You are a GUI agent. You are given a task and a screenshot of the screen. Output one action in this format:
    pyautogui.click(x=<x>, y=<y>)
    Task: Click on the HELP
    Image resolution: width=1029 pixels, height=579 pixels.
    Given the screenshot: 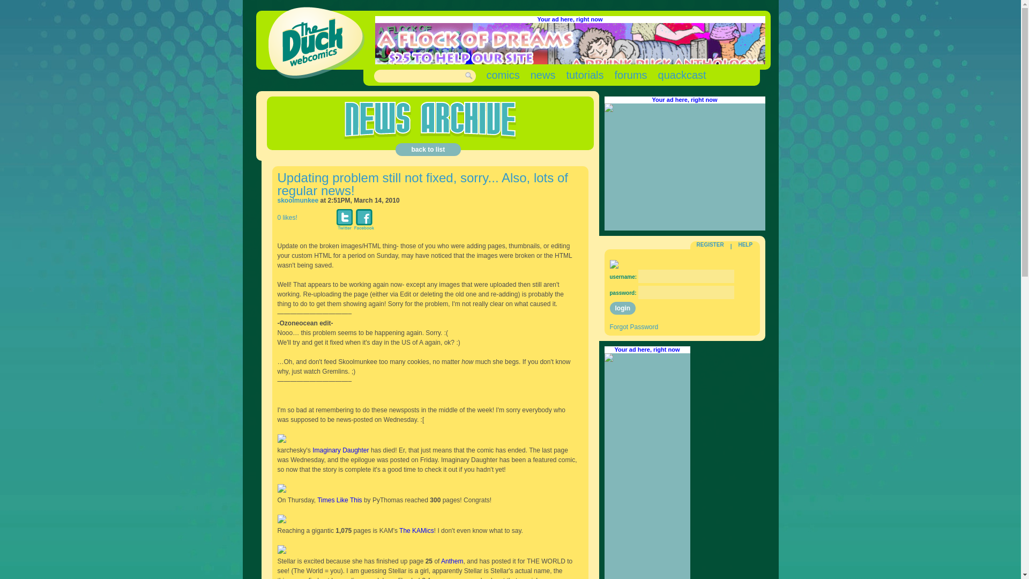 What is the action you would take?
    pyautogui.click(x=745, y=244)
    